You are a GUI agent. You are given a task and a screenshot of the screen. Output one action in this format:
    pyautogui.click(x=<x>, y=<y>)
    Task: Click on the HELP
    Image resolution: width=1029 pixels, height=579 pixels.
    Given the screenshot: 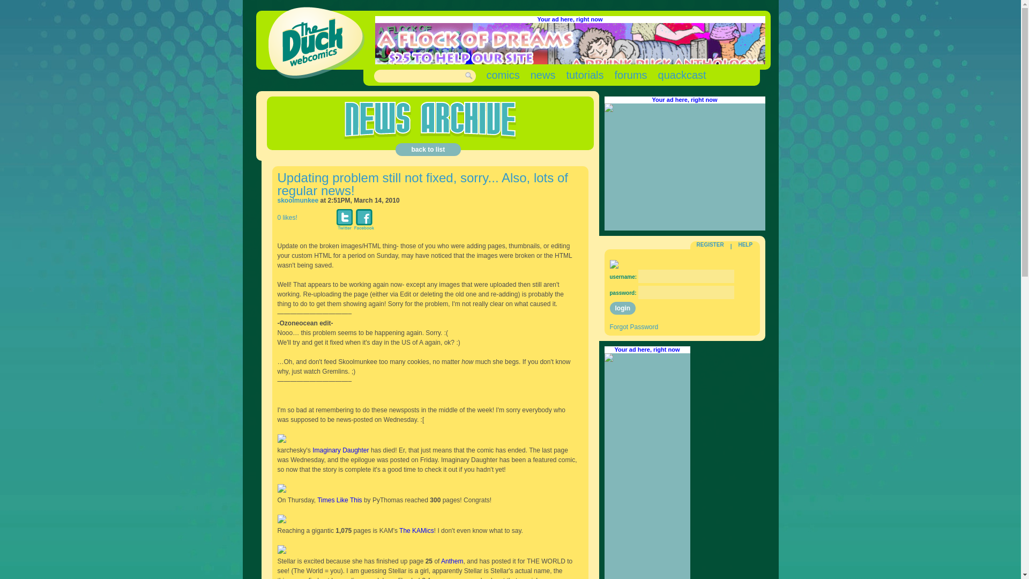 What is the action you would take?
    pyautogui.click(x=745, y=244)
    